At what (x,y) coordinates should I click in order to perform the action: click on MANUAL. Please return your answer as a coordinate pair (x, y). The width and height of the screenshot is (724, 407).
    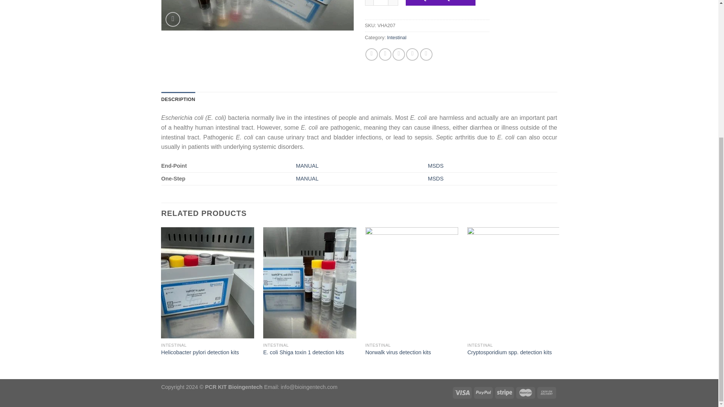
    Looking at the image, I should click on (307, 178).